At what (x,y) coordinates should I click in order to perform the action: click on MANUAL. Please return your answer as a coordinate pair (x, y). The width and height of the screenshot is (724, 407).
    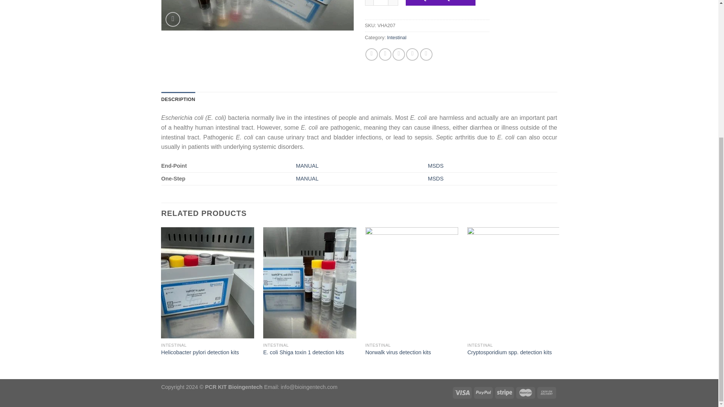
    Looking at the image, I should click on (307, 178).